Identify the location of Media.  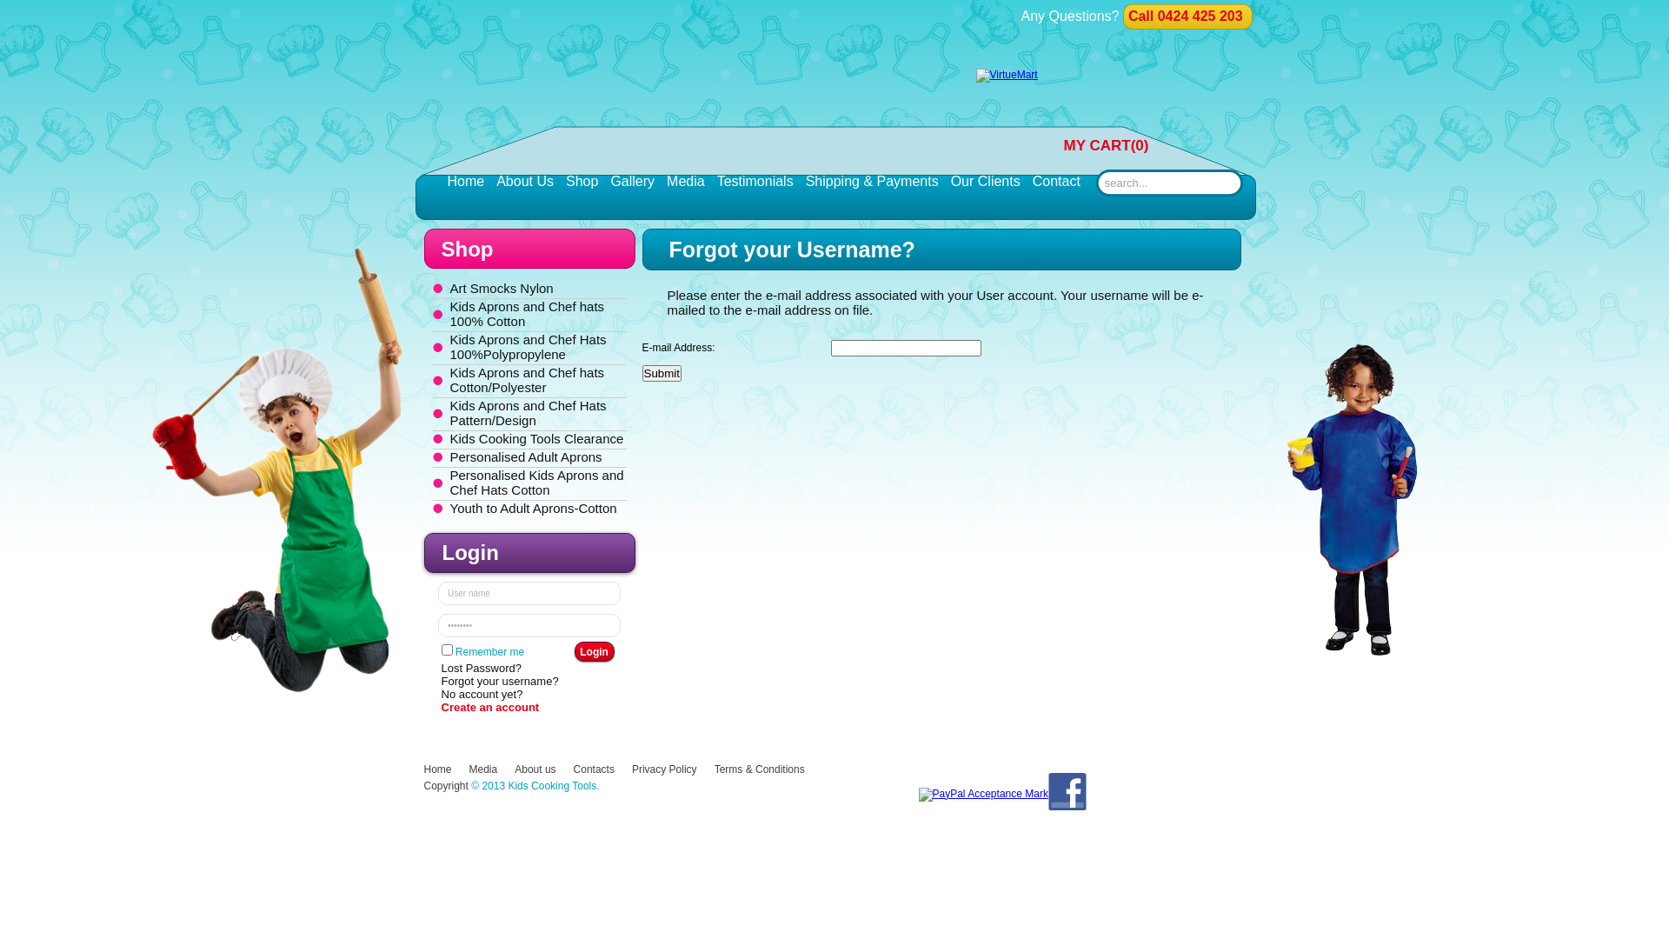
(686, 181).